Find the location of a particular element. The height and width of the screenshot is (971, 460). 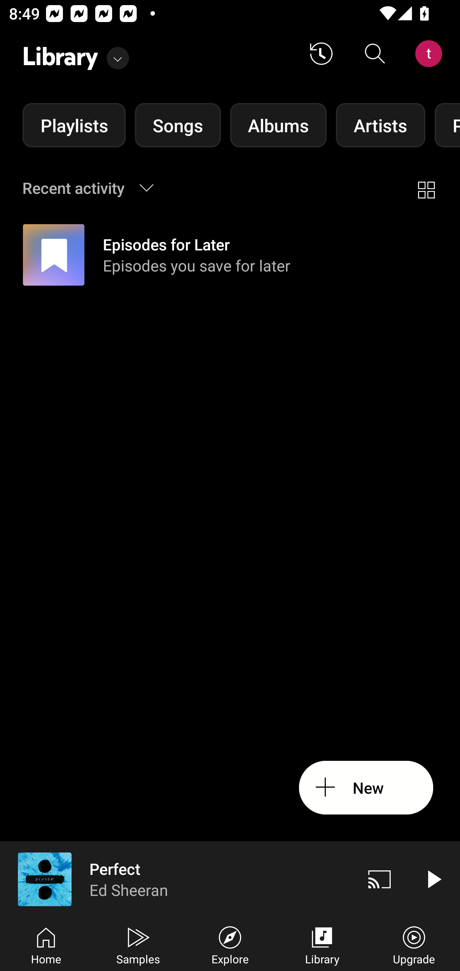

Home is located at coordinates (46, 944).